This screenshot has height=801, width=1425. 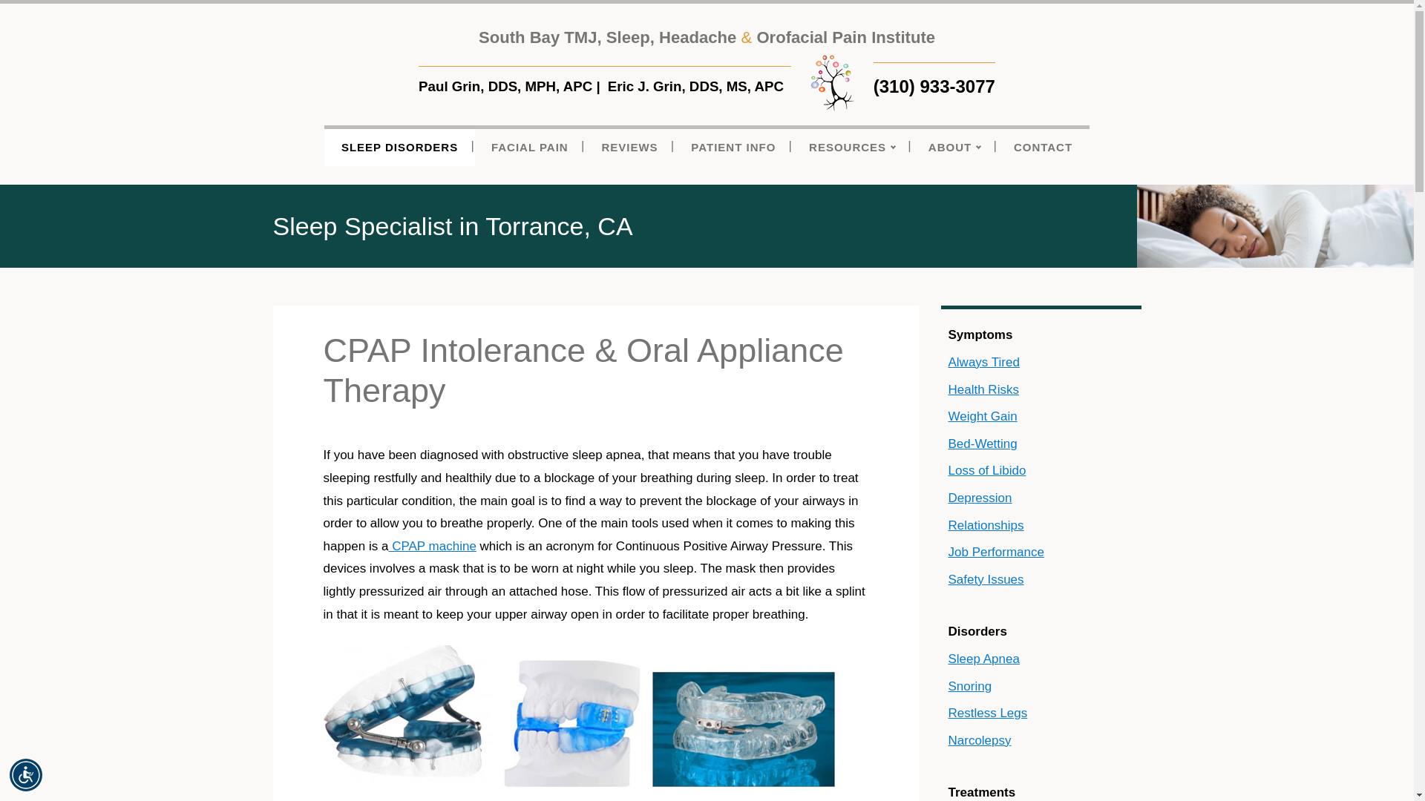 What do you see at coordinates (1041, 417) in the screenshot?
I see `Weight Gain` at bounding box center [1041, 417].